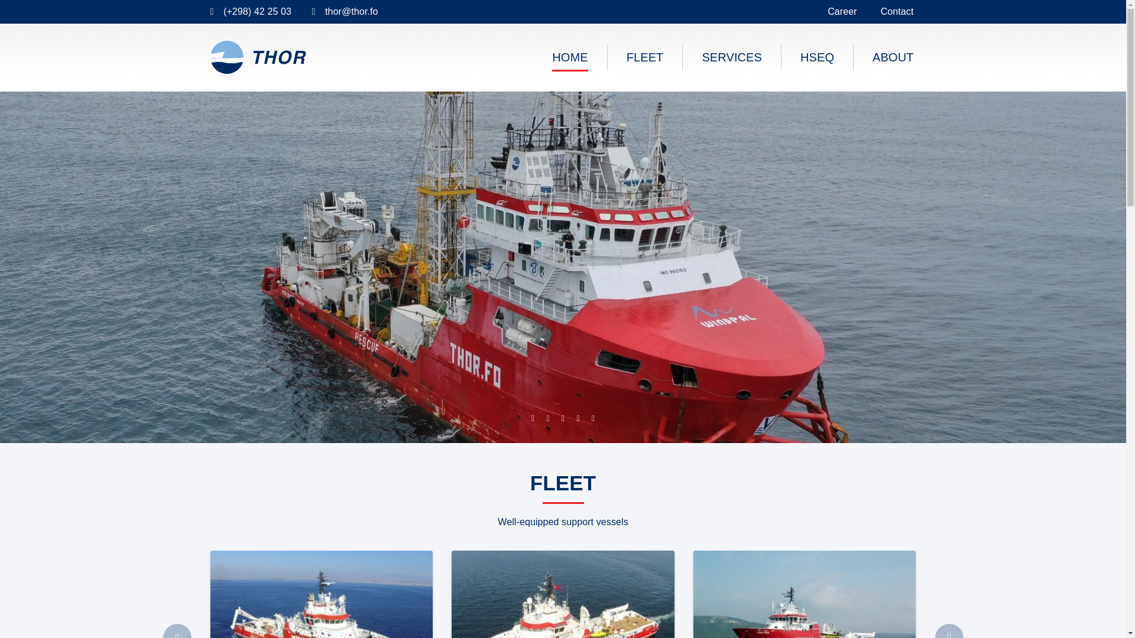  Describe the element at coordinates (570, 57) in the screenshot. I see `HOME` at that location.